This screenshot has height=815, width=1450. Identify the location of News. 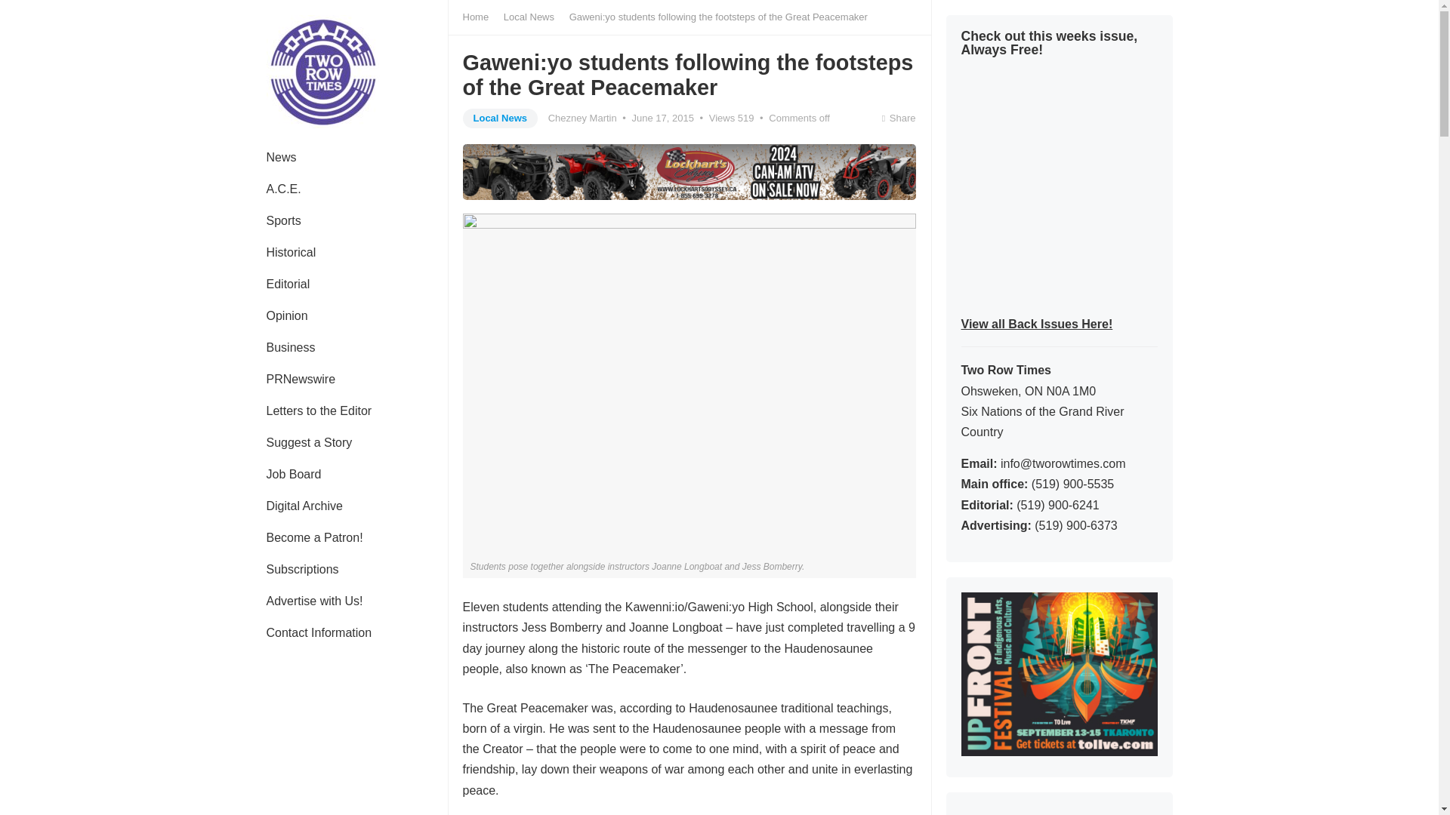
(281, 157).